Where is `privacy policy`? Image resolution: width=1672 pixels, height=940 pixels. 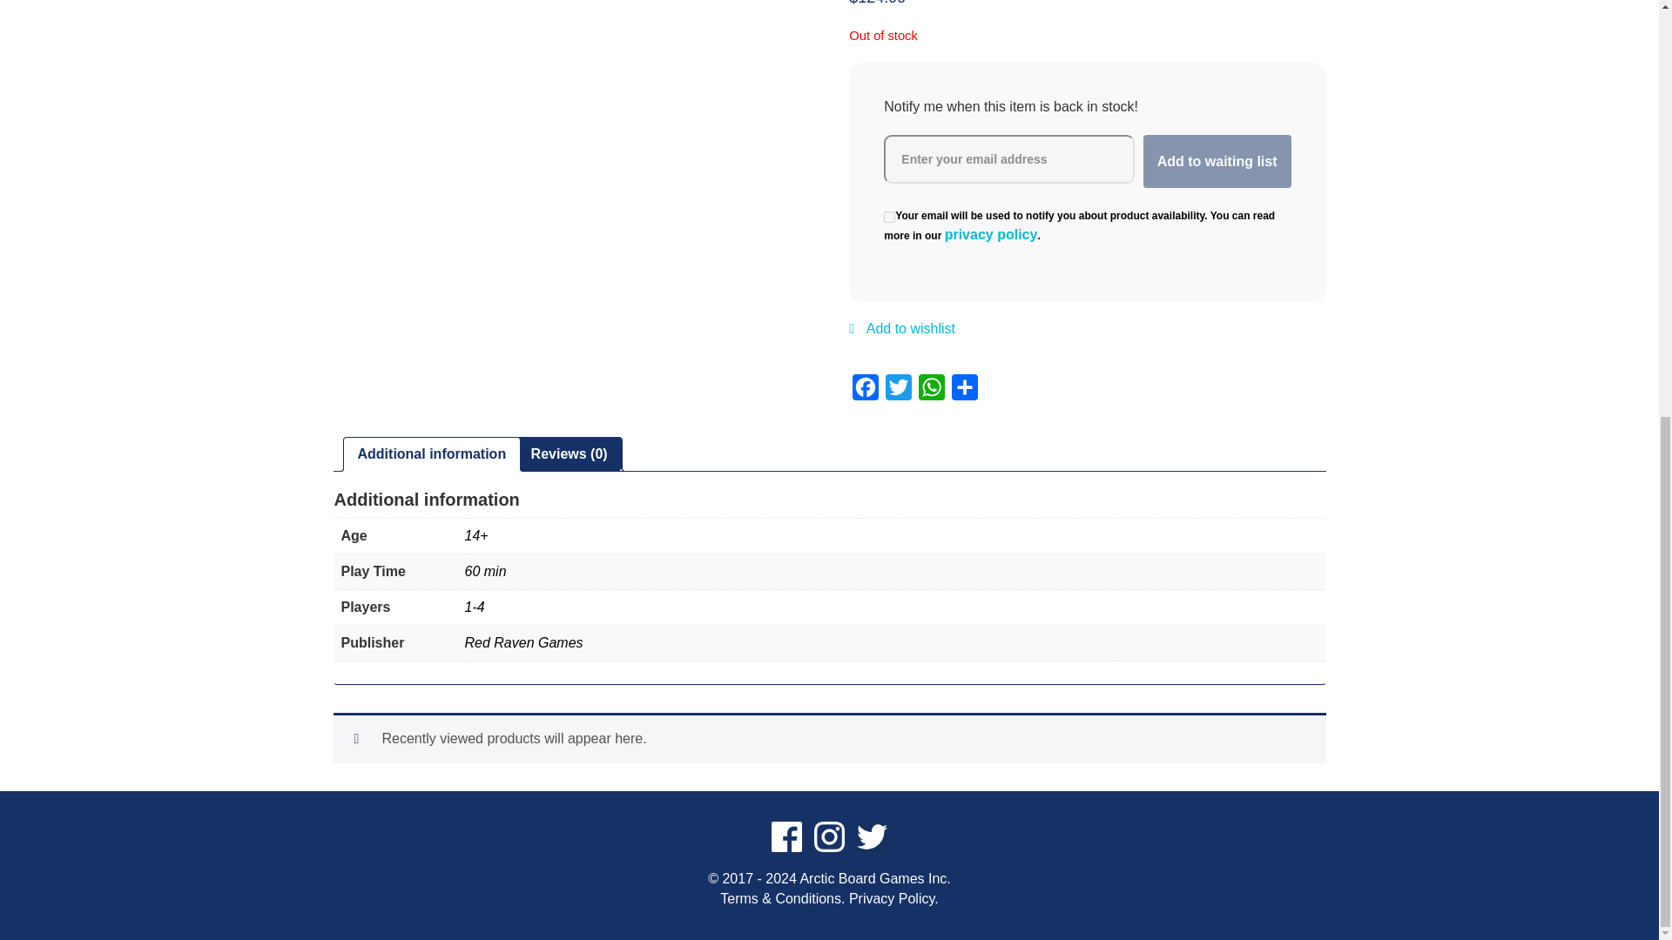 privacy policy is located at coordinates (991, 235).